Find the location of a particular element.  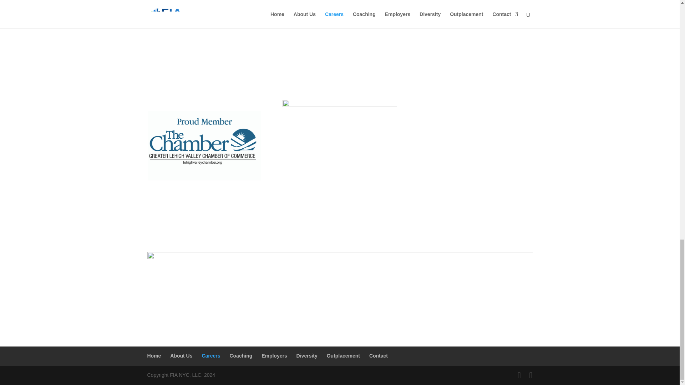

Employers is located at coordinates (274, 356).